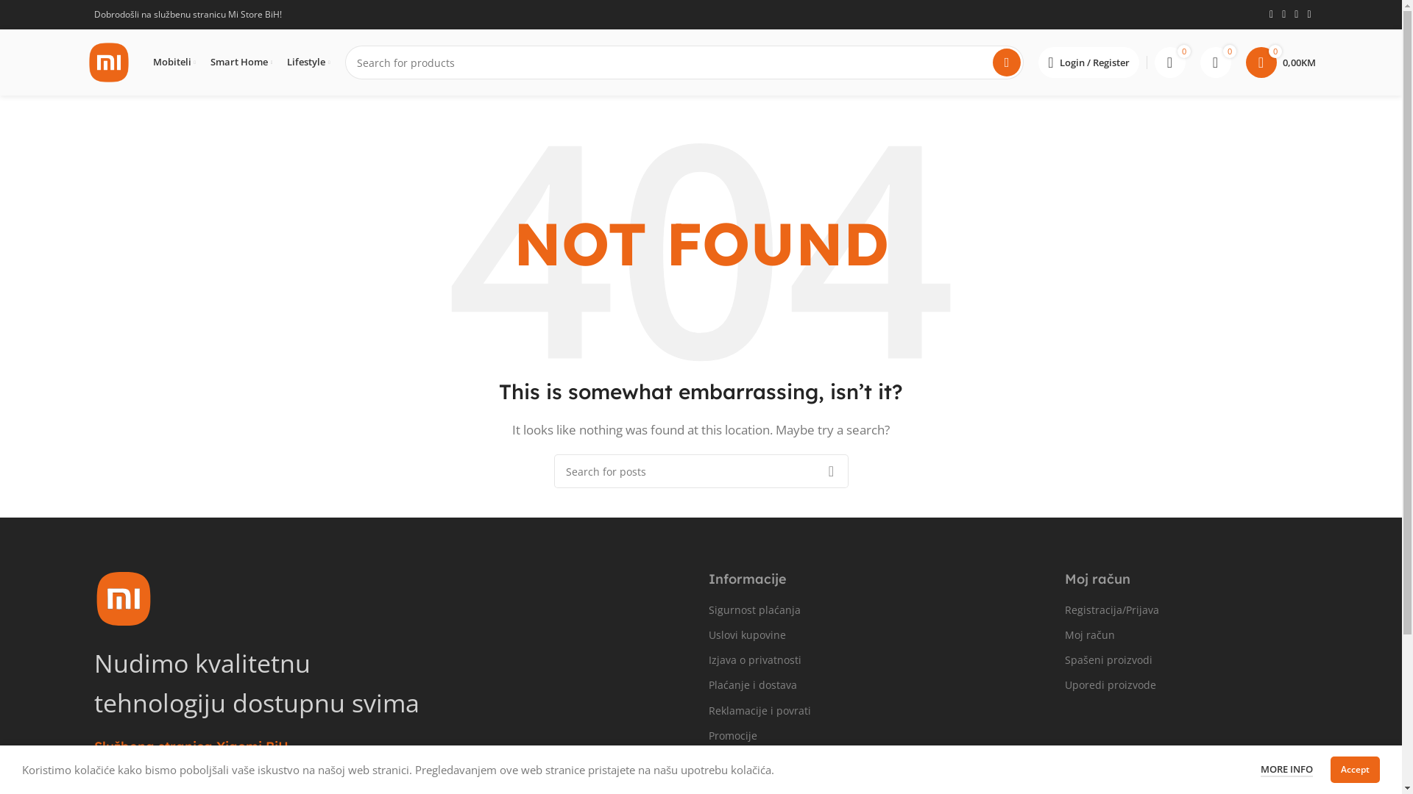  What do you see at coordinates (1162, 610) in the screenshot?
I see `Registracija/Prijava` at bounding box center [1162, 610].